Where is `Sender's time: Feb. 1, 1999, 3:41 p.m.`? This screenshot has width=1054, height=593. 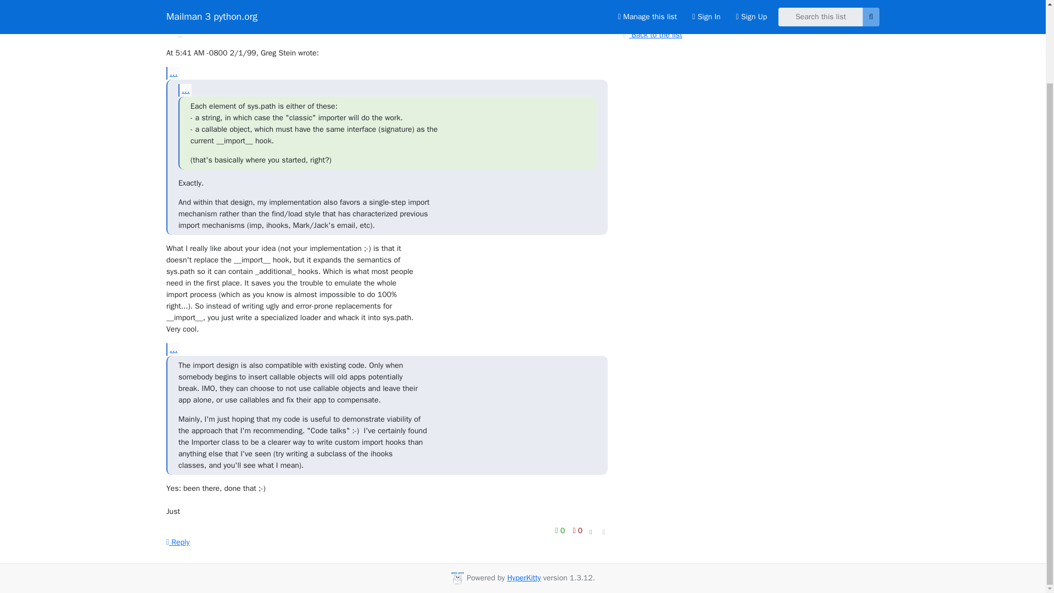 Sender's time: Feb. 1, 1999, 3:41 p.m. is located at coordinates (591, 15).